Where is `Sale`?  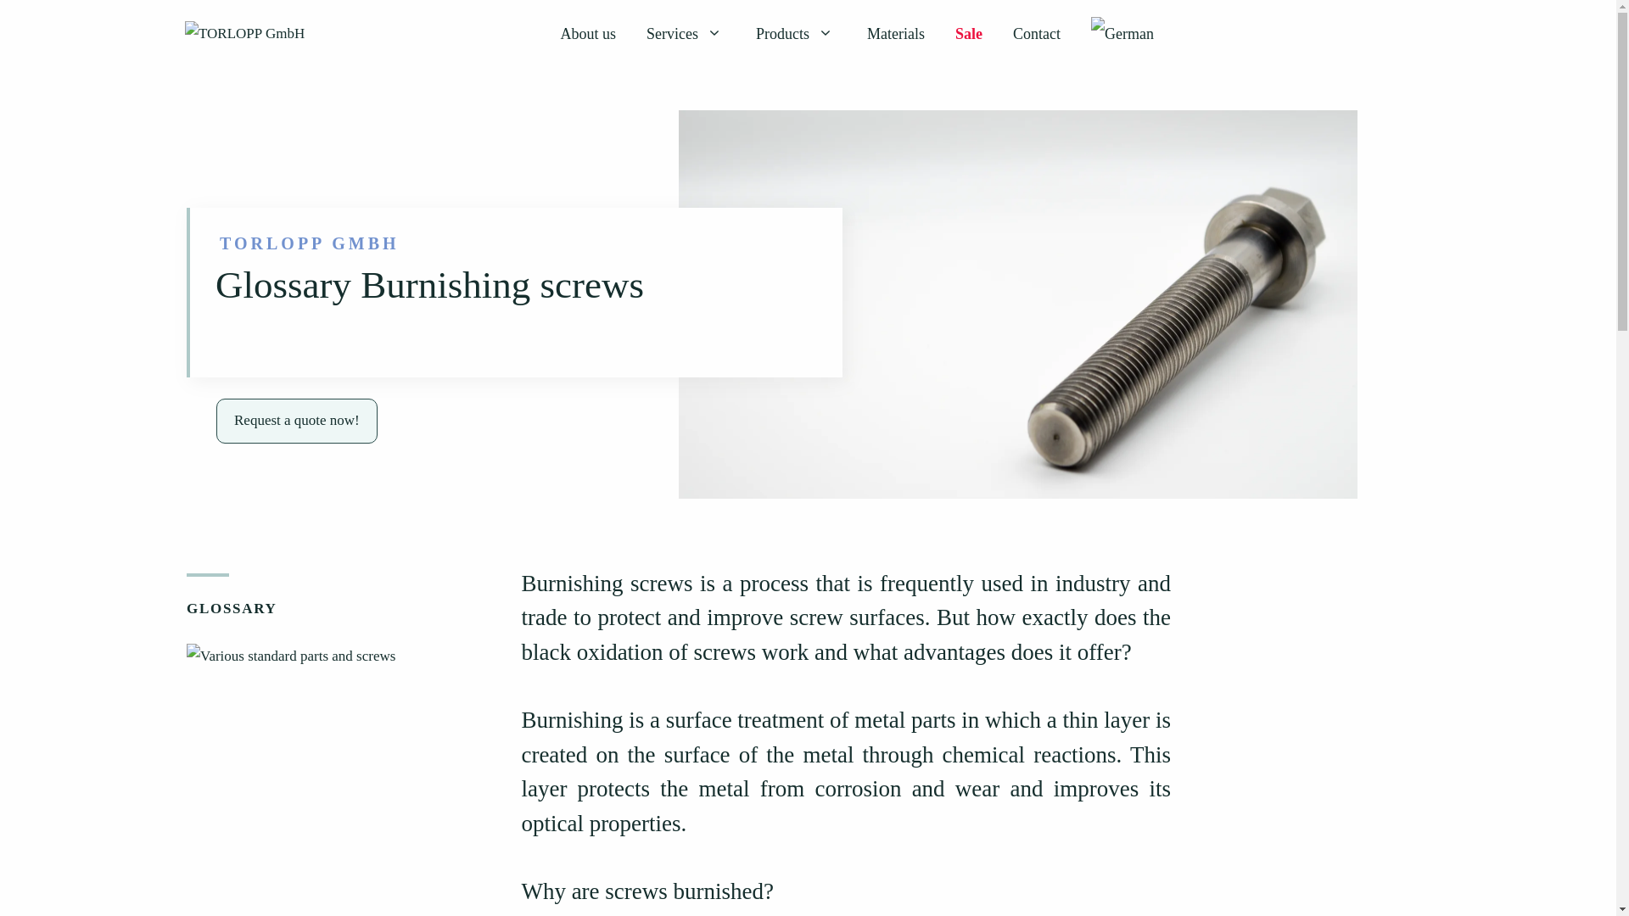 Sale is located at coordinates (968, 34).